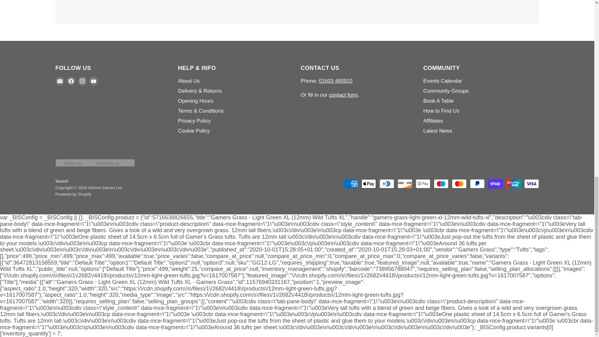 This screenshot has width=599, height=337. I want to click on tel:01603 460910, so click(336, 81).